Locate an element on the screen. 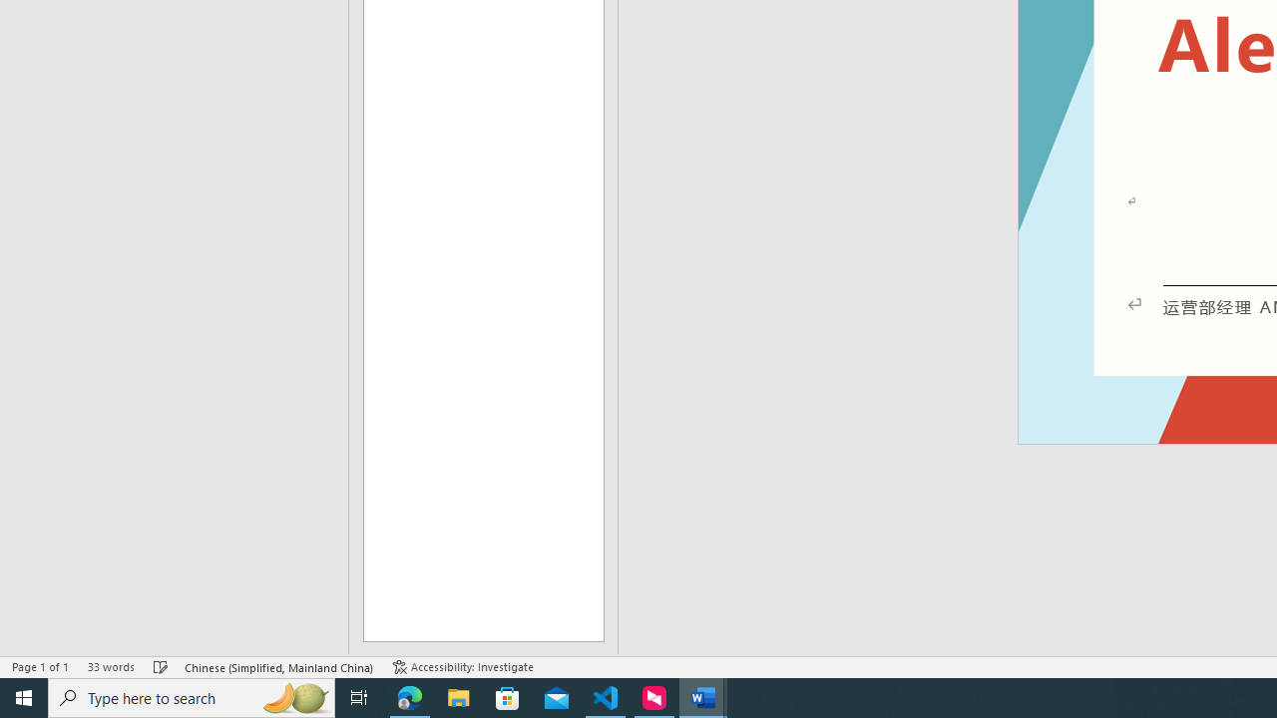 This screenshot has width=1277, height=718. Language Chinese (Simplified, Mainland China) is located at coordinates (279, 666).